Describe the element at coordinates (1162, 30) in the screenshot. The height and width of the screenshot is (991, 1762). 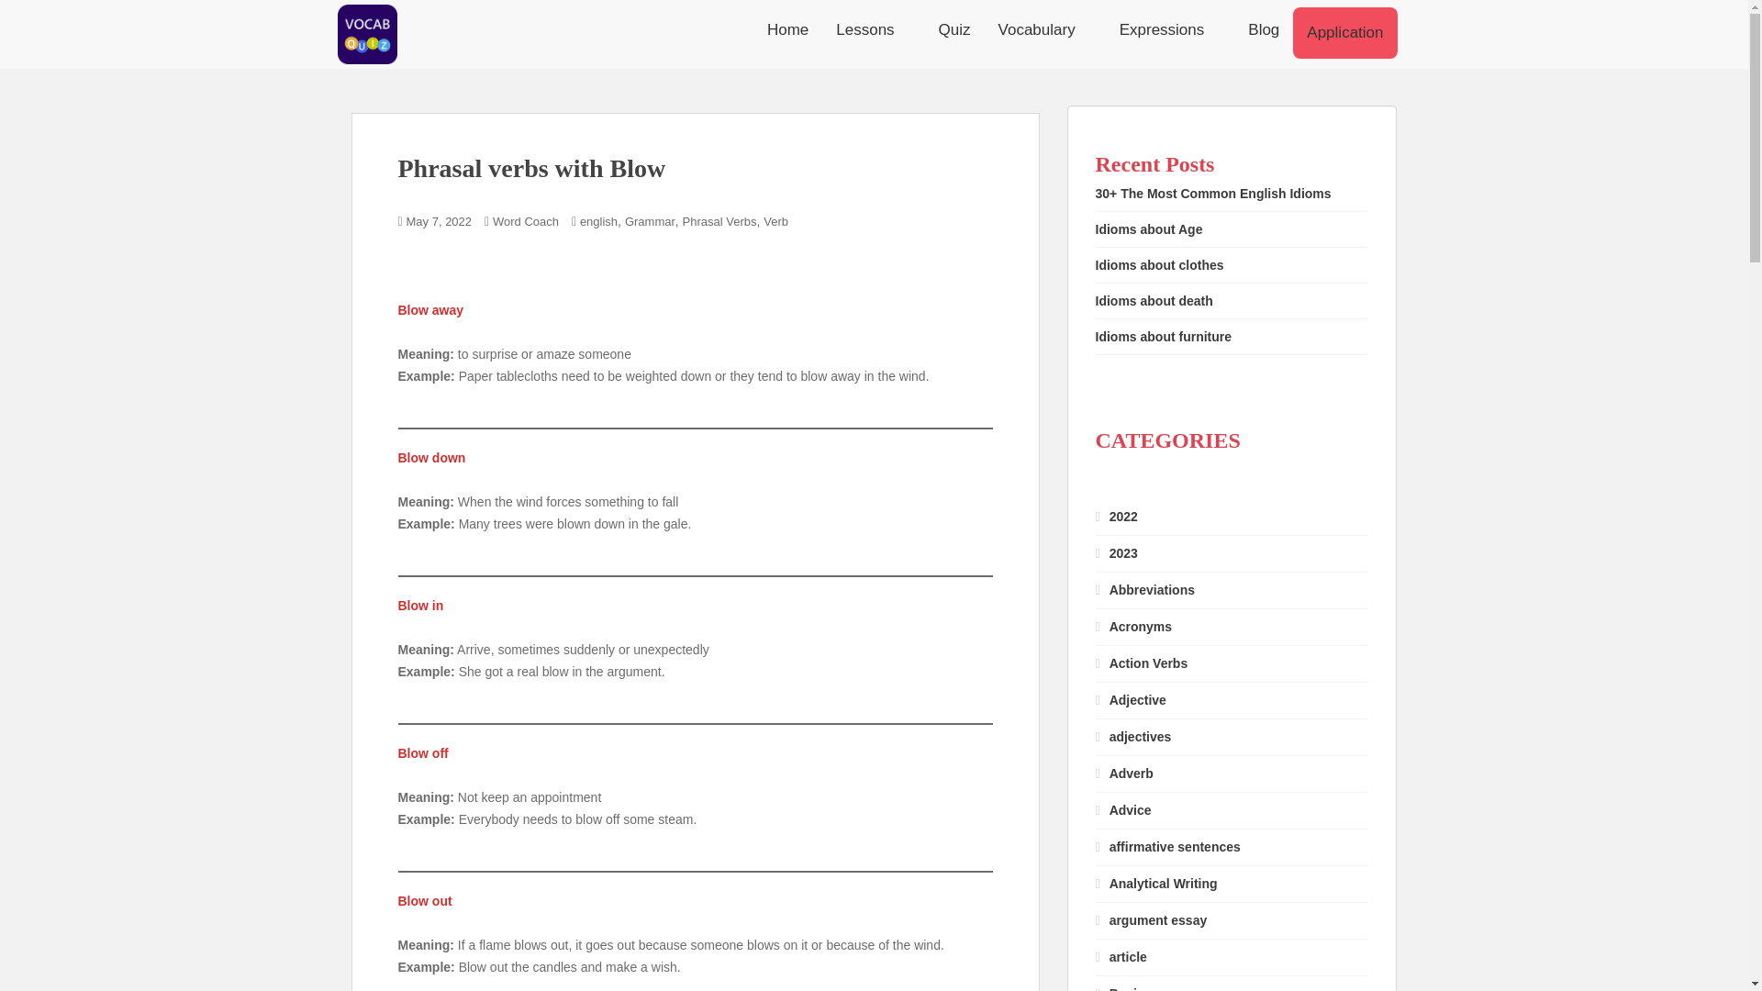
I see `Expressions` at that location.